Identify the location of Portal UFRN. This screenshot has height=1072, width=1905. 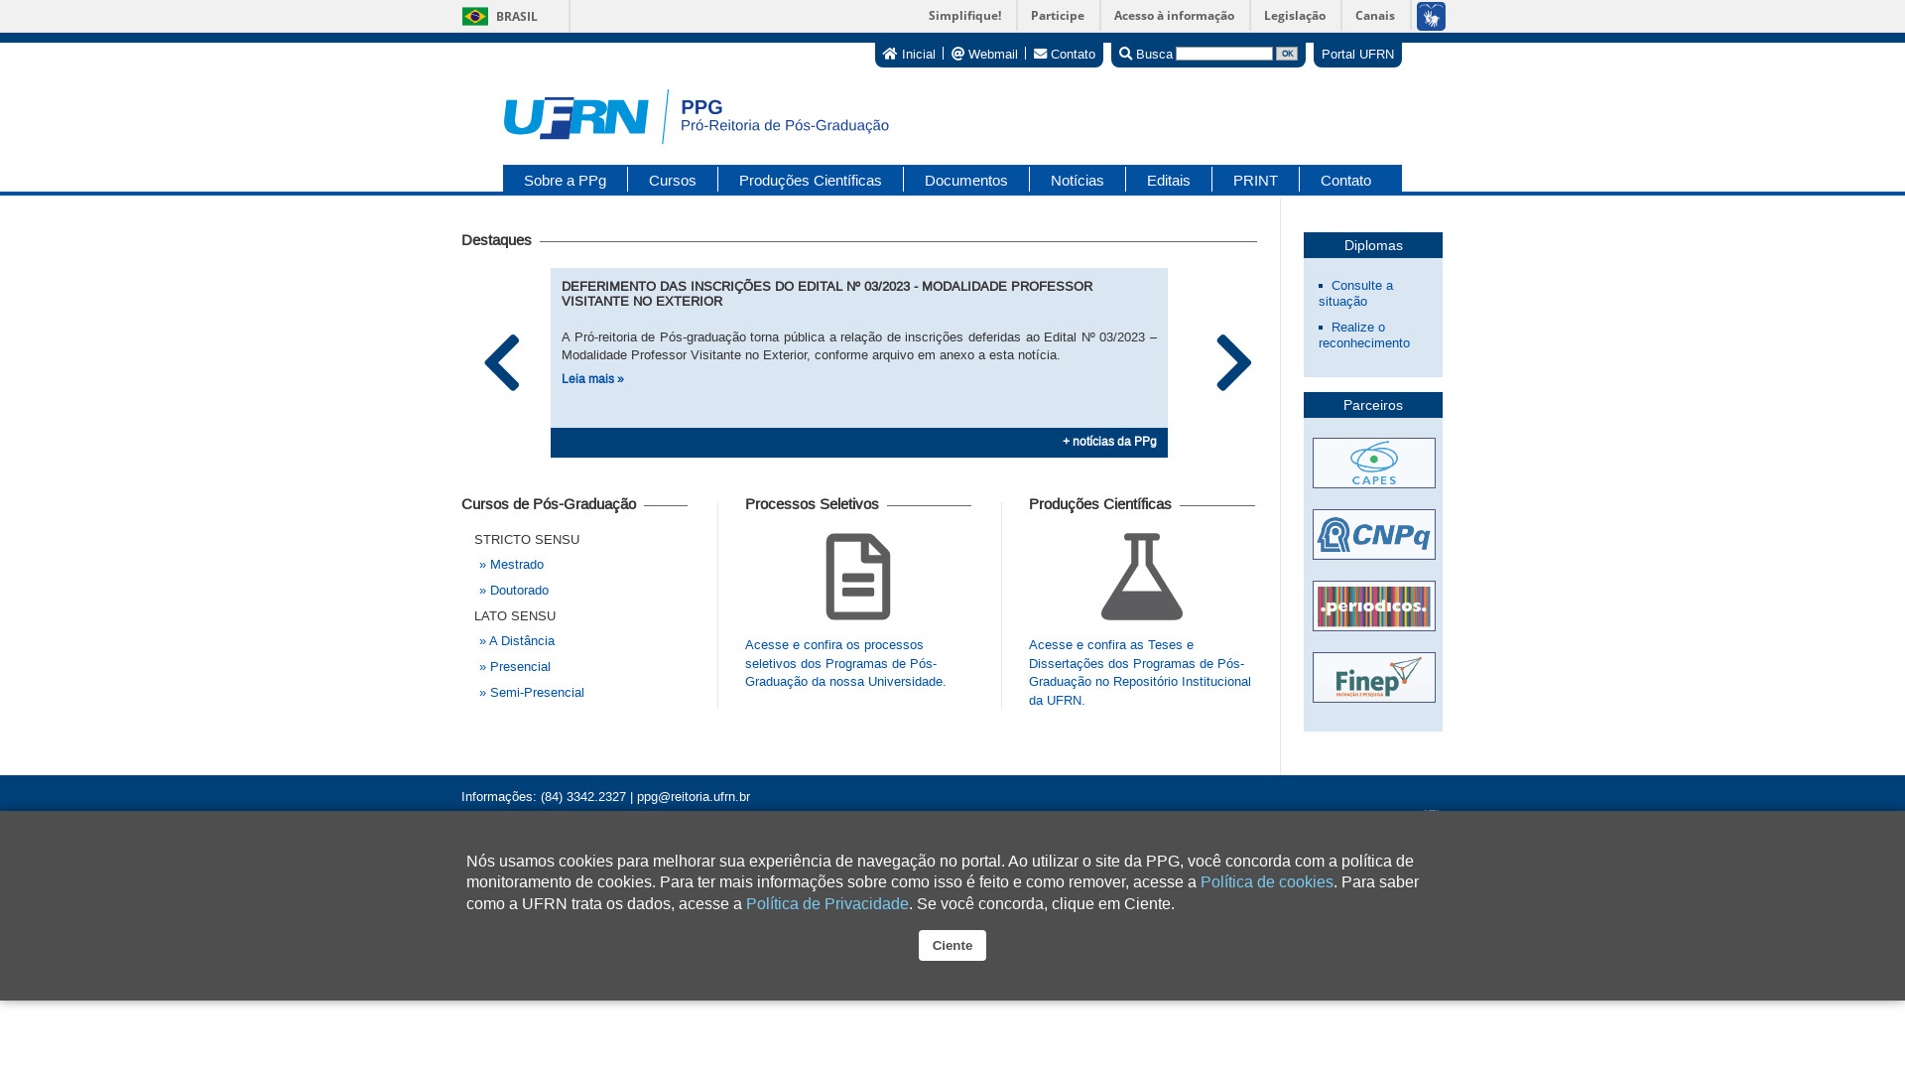
(1357, 54).